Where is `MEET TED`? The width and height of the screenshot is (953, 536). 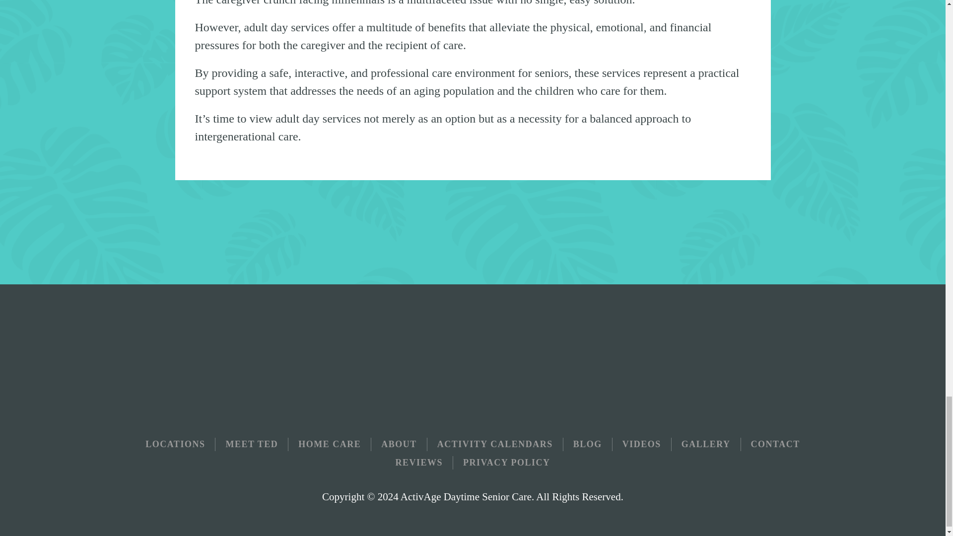 MEET TED is located at coordinates (251, 445).